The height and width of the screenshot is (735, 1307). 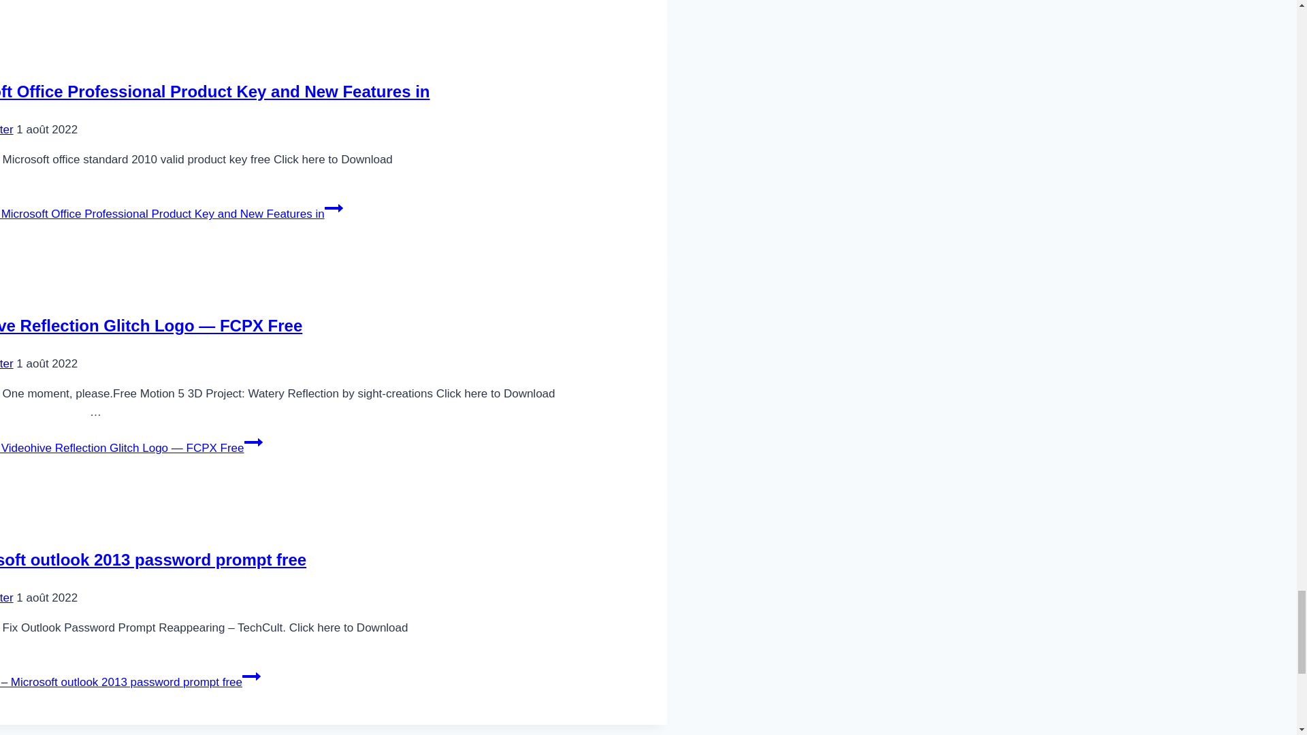 What do you see at coordinates (7, 129) in the screenshot?
I see `webmaster` at bounding box center [7, 129].